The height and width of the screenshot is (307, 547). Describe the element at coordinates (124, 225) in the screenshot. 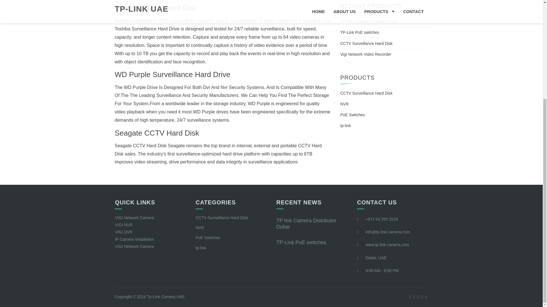

I see `VIGI NVR` at that location.